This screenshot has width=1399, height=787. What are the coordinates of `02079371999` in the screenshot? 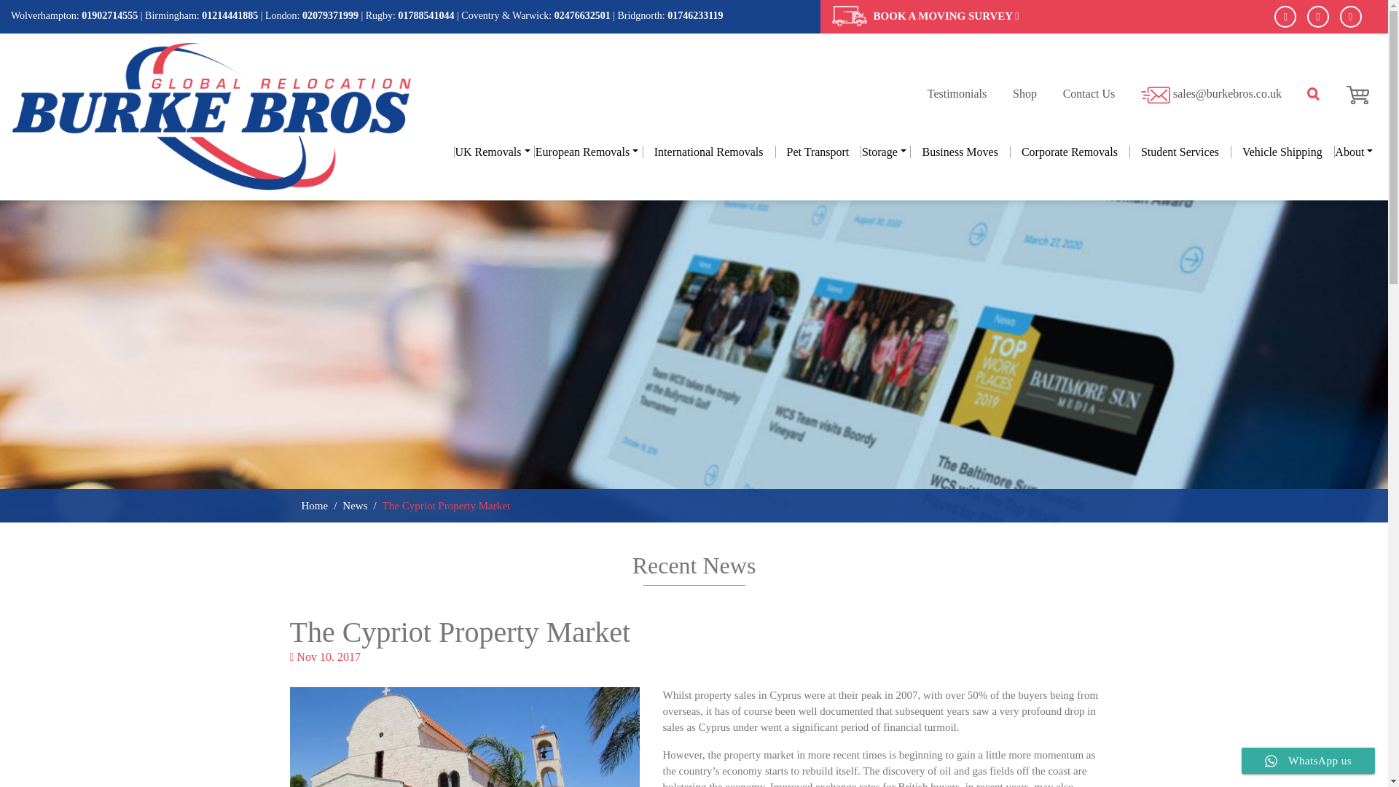 It's located at (329, 16).